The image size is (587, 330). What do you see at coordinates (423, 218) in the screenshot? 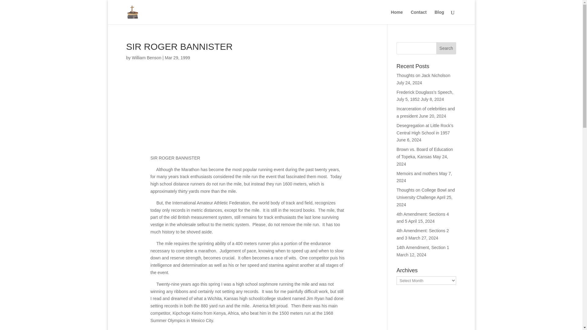
I see `4th Amendment: Sections 4 and 5` at bounding box center [423, 218].